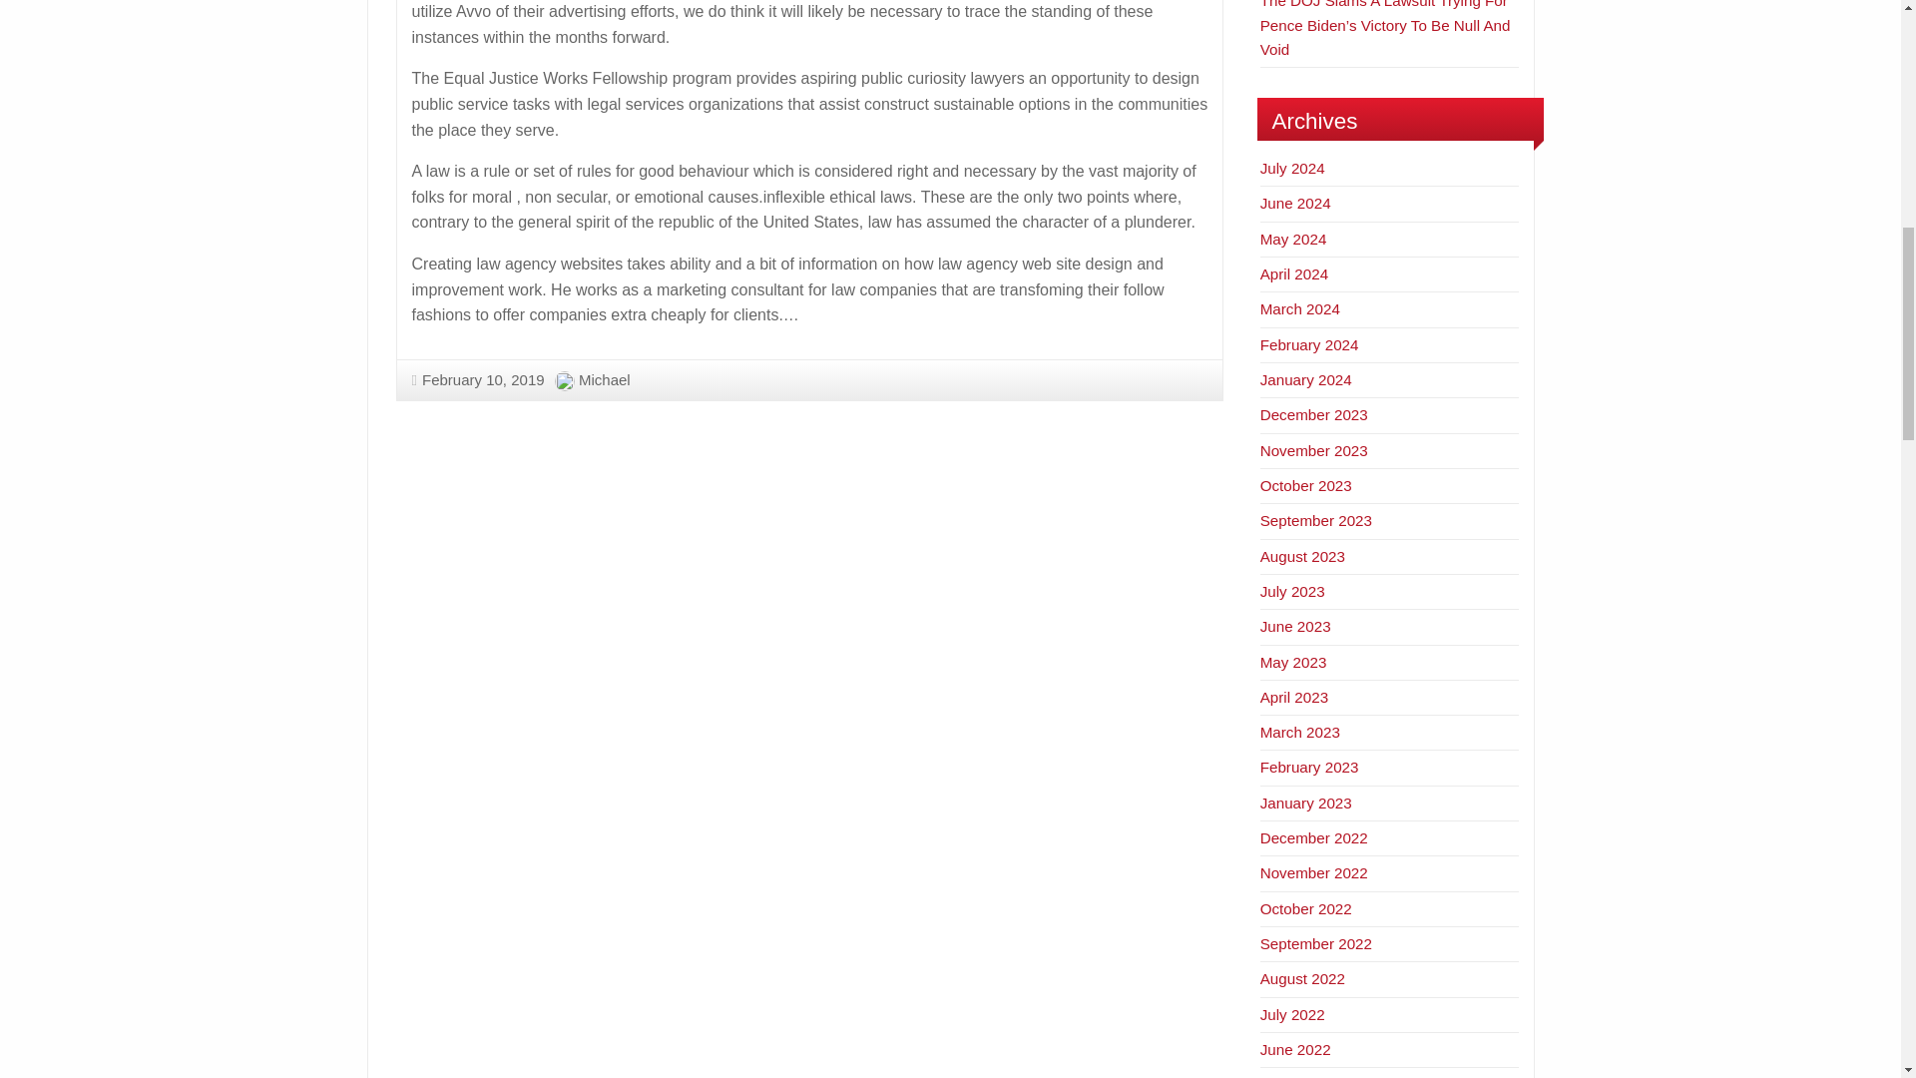 The width and height of the screenshot is (1916, 1078). I want to click on February 2024, so click(1309, 344).